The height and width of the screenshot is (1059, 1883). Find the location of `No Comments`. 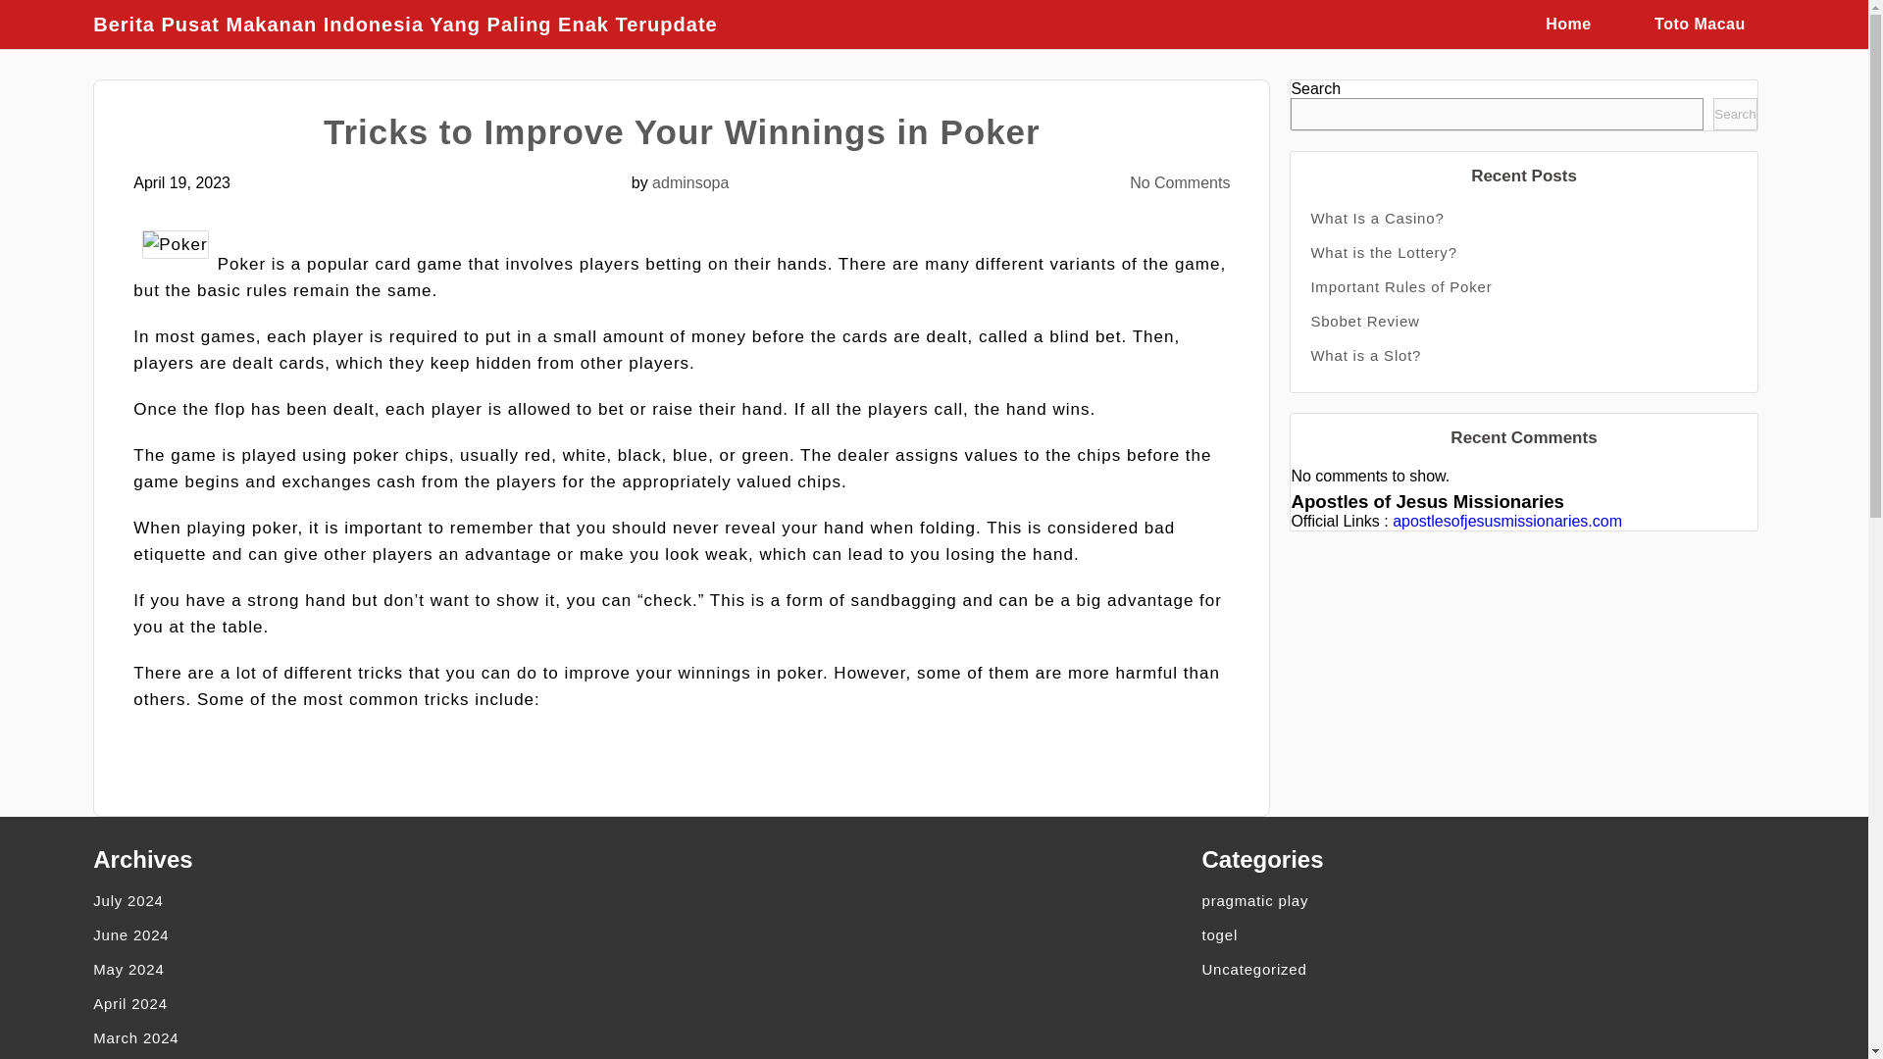

No Comments is located at coordinates (1179, 182).